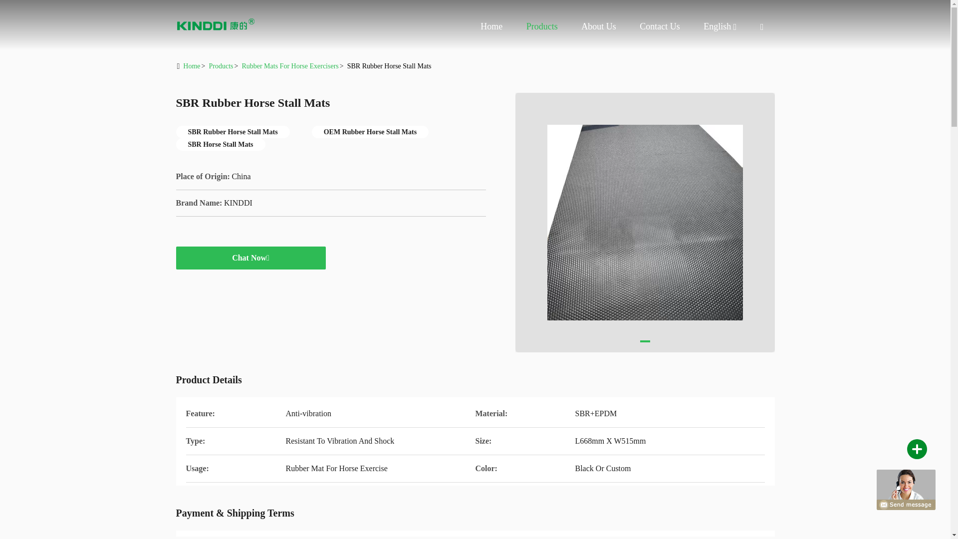 This screenshot has width=958, height=539. I want to click on Home, so click(216, 25).